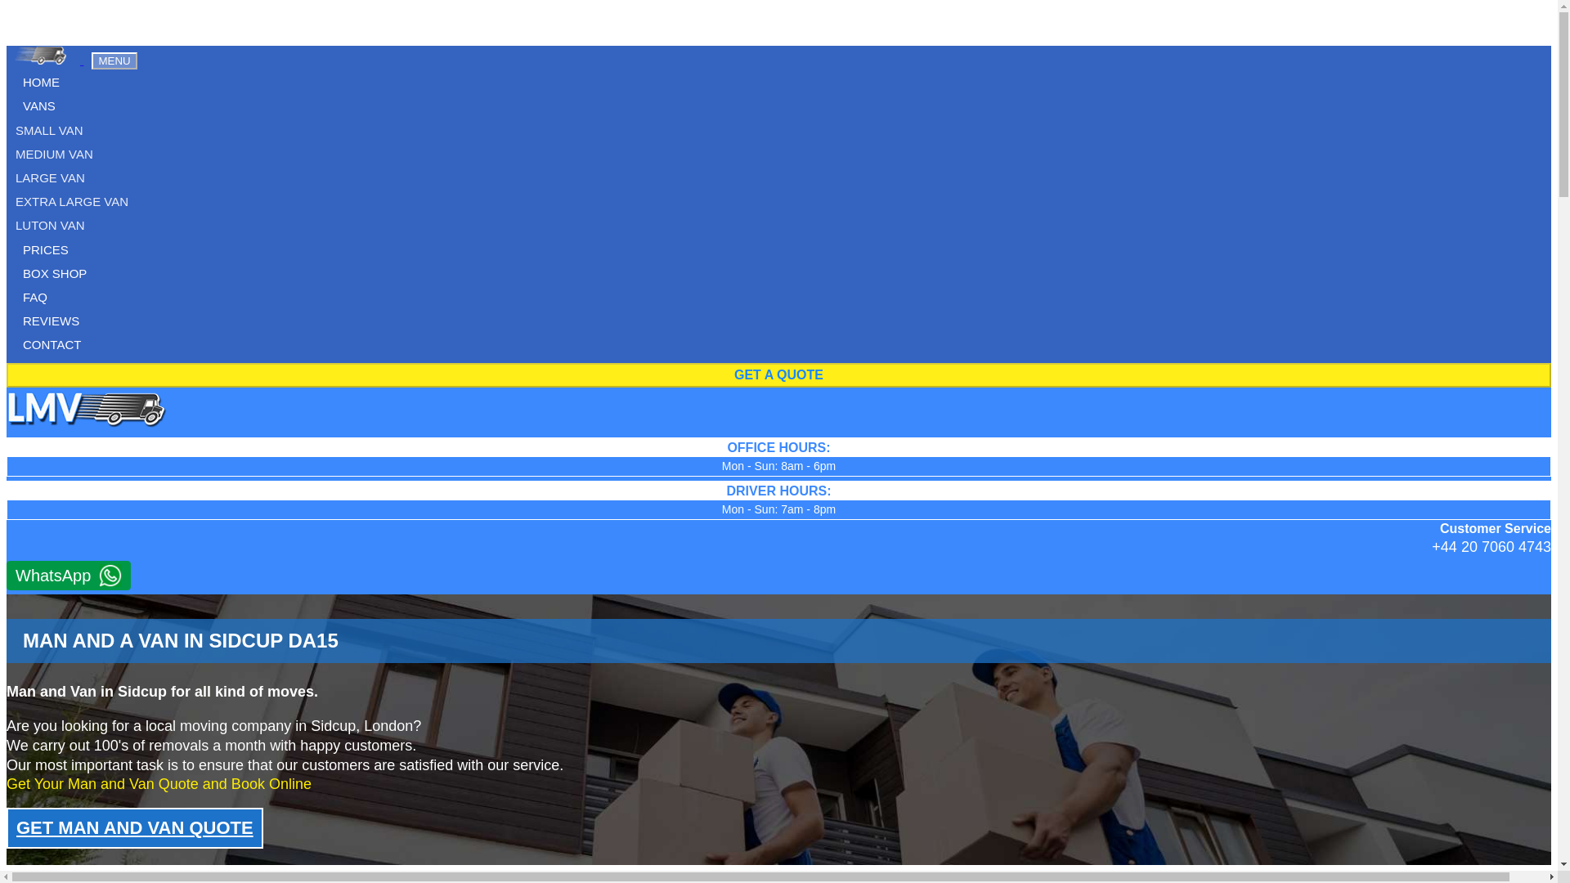 The image size is (1570, 883). Describe the element at coordinates (47, 55) in the screenshot. I see `MAN VAN BIZ` at that location.